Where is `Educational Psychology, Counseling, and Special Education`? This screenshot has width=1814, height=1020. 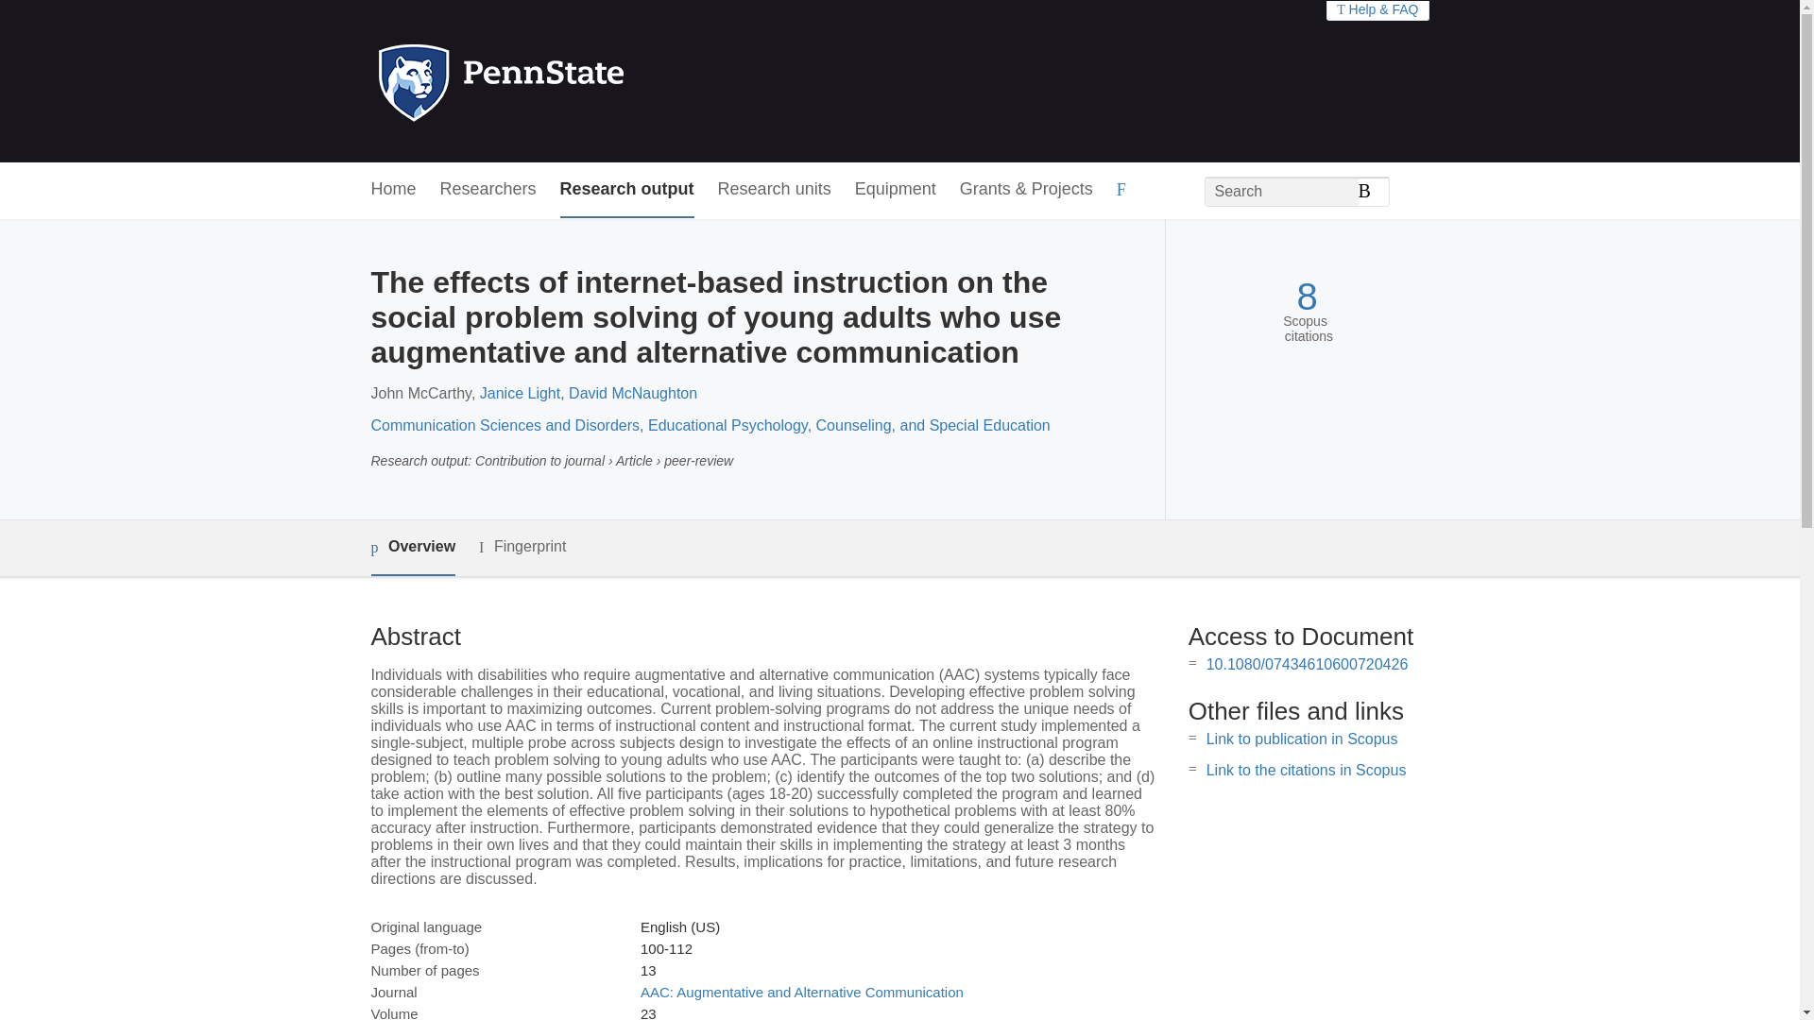 Educational Psychology, Counseling, and Special Education is located at coordinates (848, 425).